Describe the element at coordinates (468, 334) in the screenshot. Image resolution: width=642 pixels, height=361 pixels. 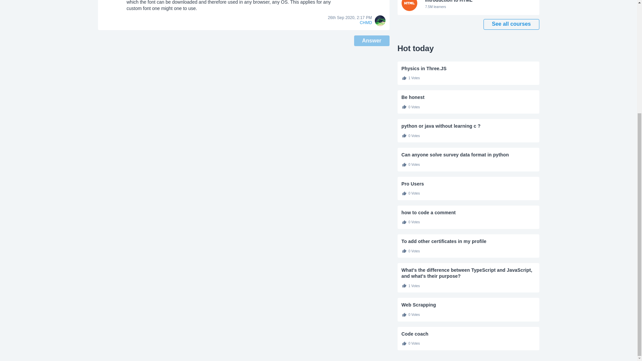
I see `Code coach` at that location.